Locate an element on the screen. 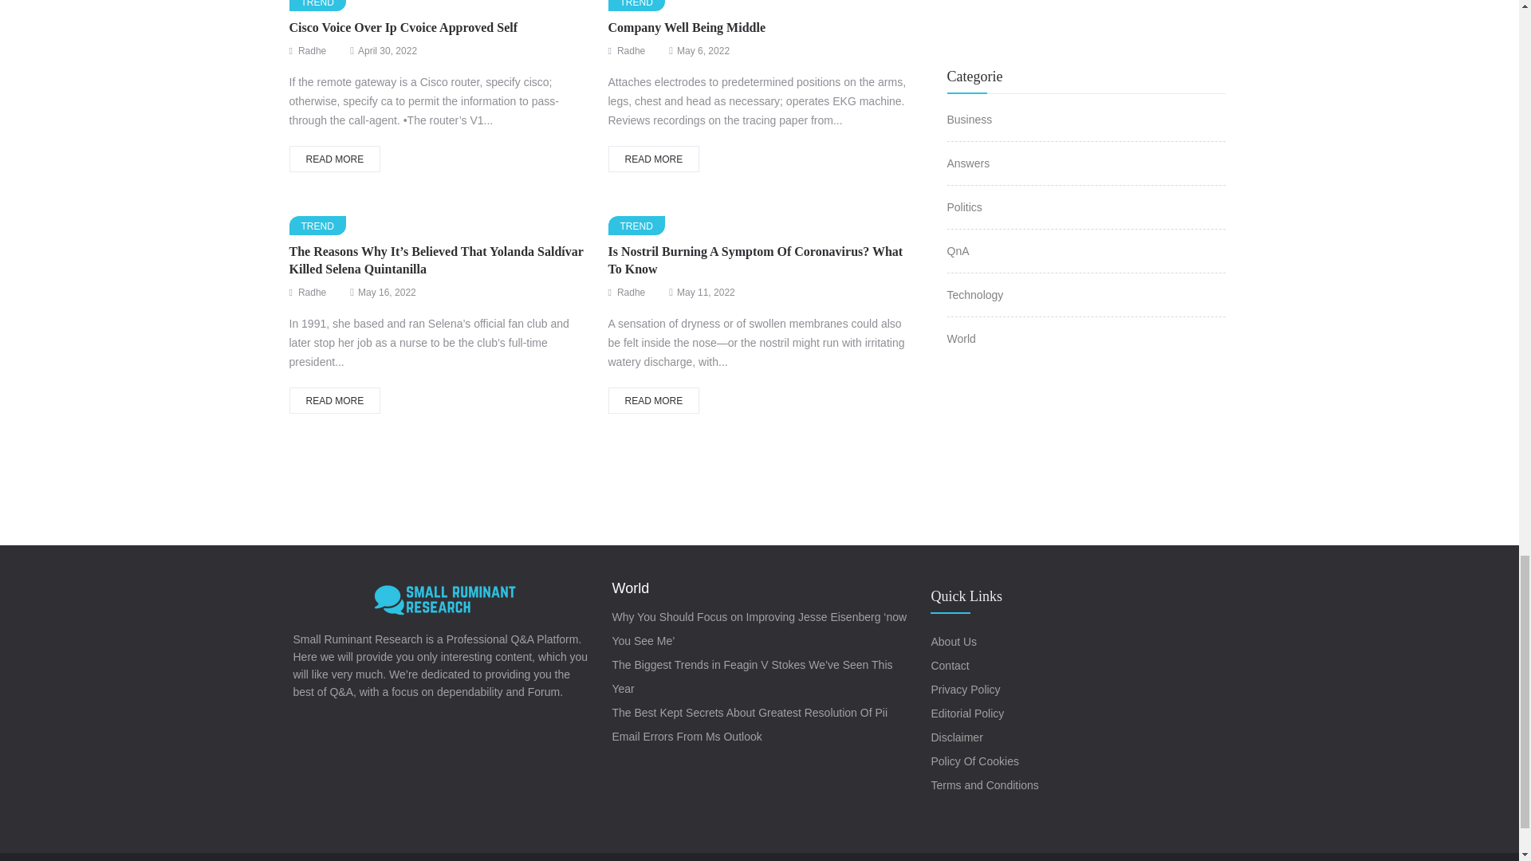 Image resolution: width=1531 pixels, height=861 pixels. Radhe is located at coordinates (630, 51).